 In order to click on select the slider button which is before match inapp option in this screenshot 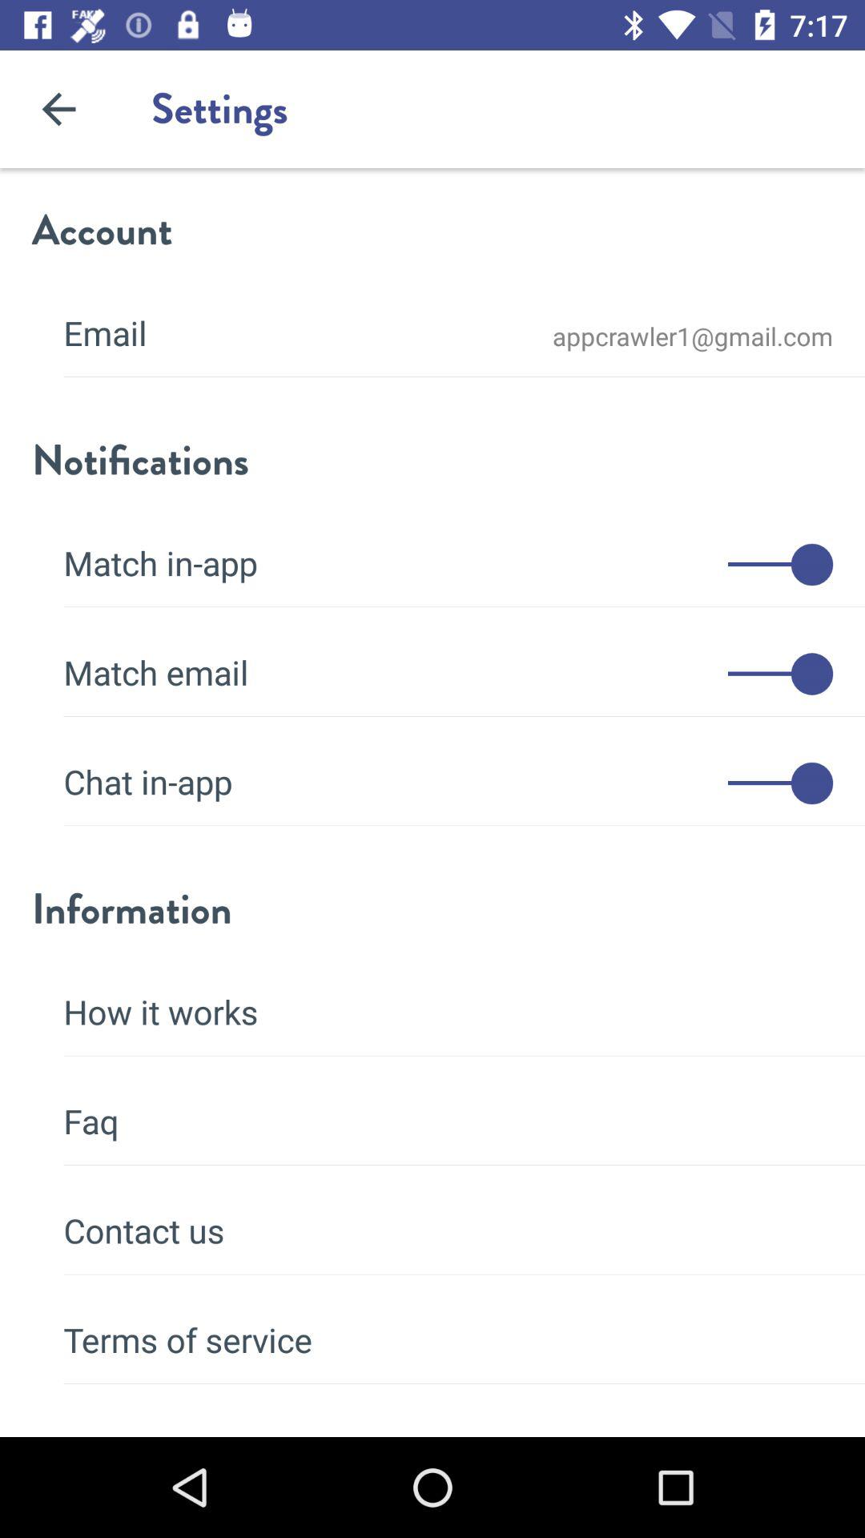, I will do `click(780, 565)`.